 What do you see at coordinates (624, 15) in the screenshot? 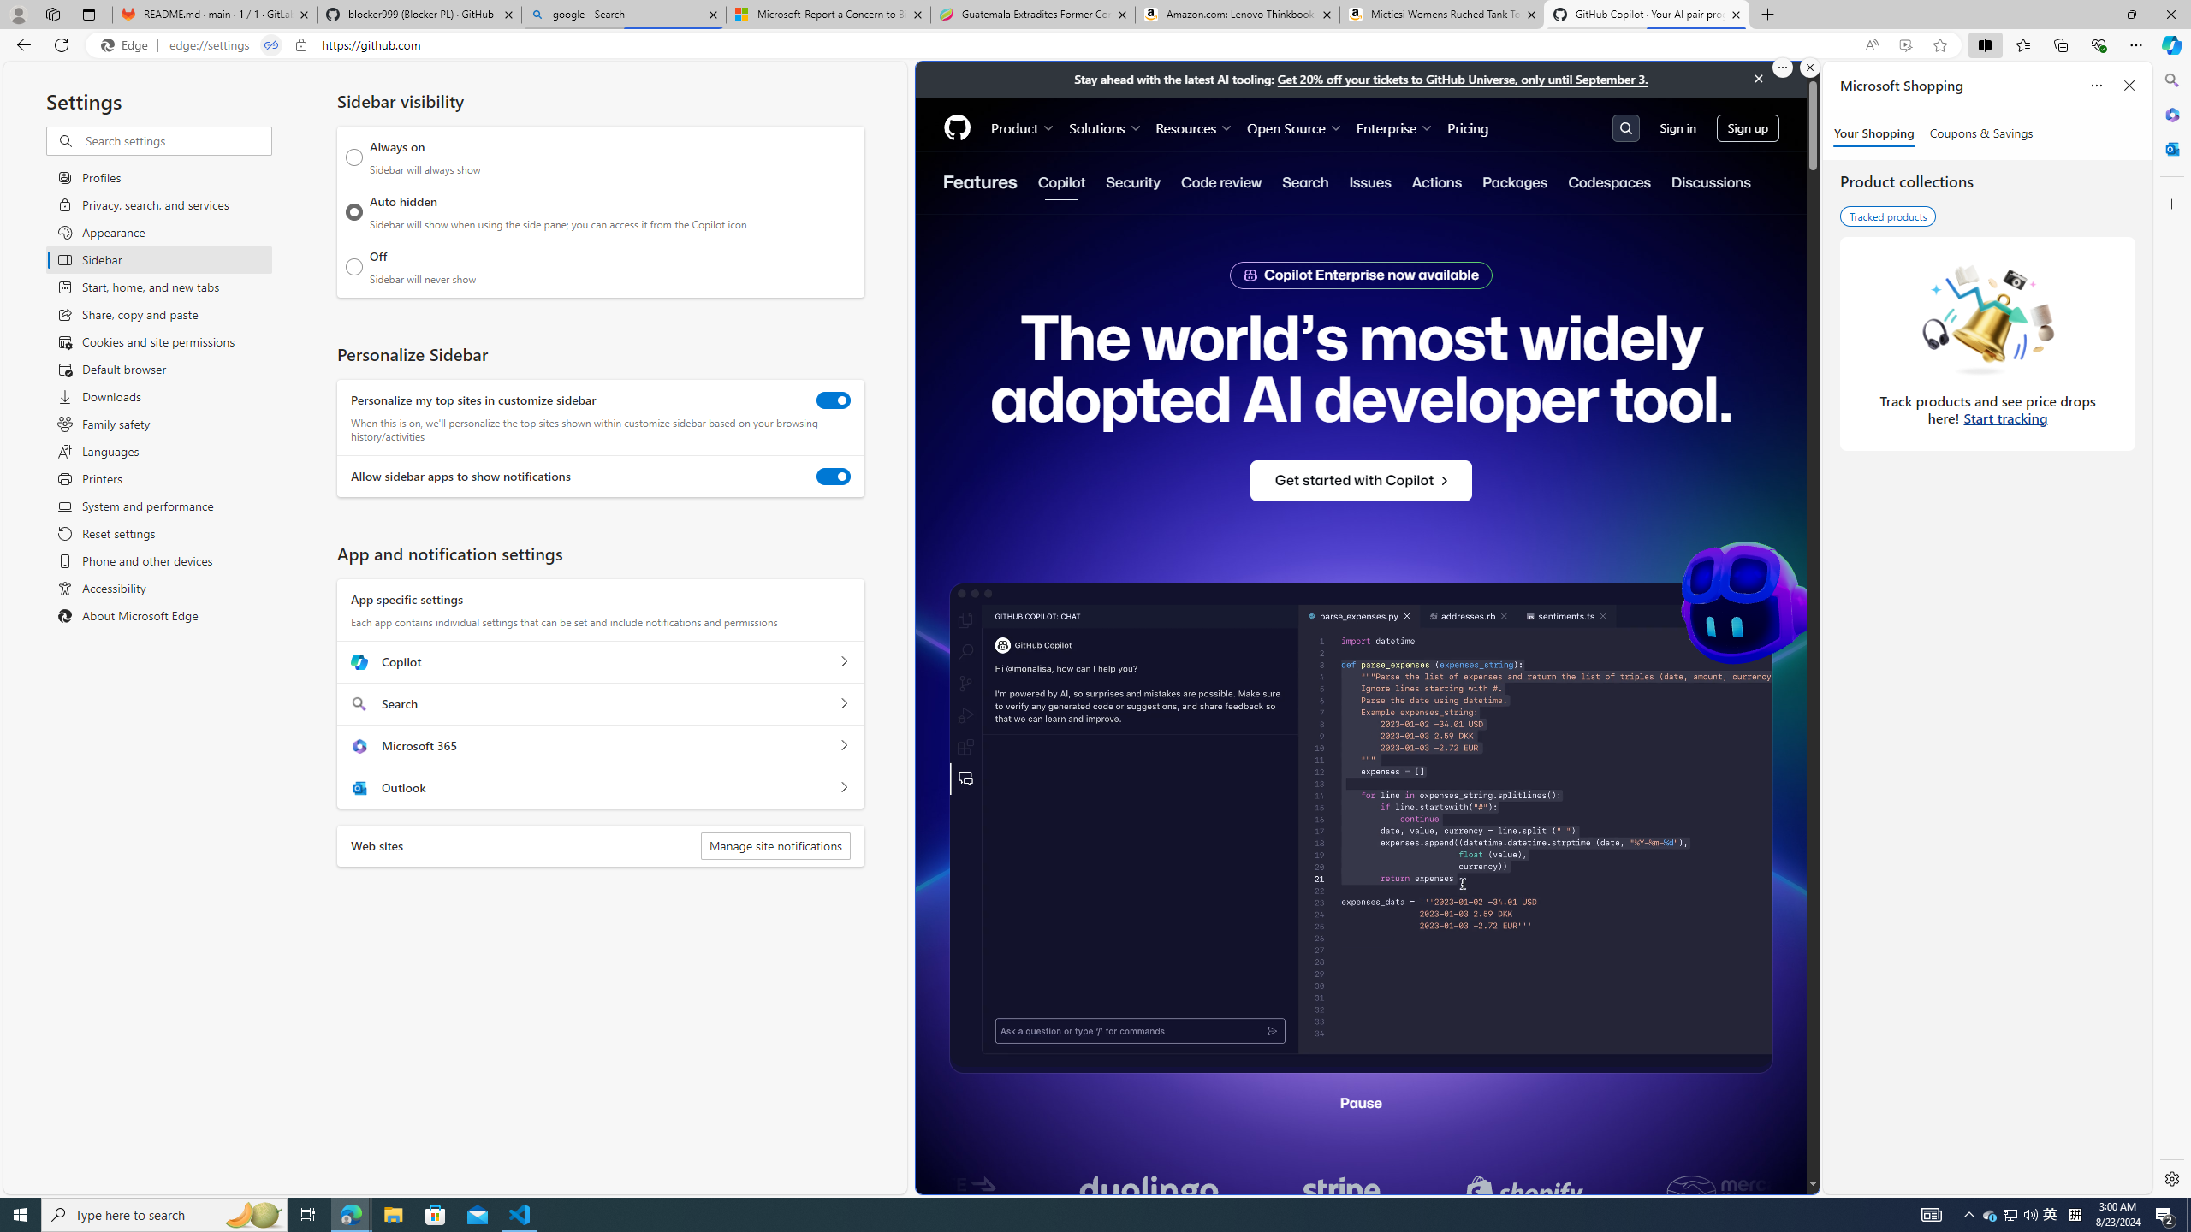
I see `google - Search` at bounding box center [624, 15].